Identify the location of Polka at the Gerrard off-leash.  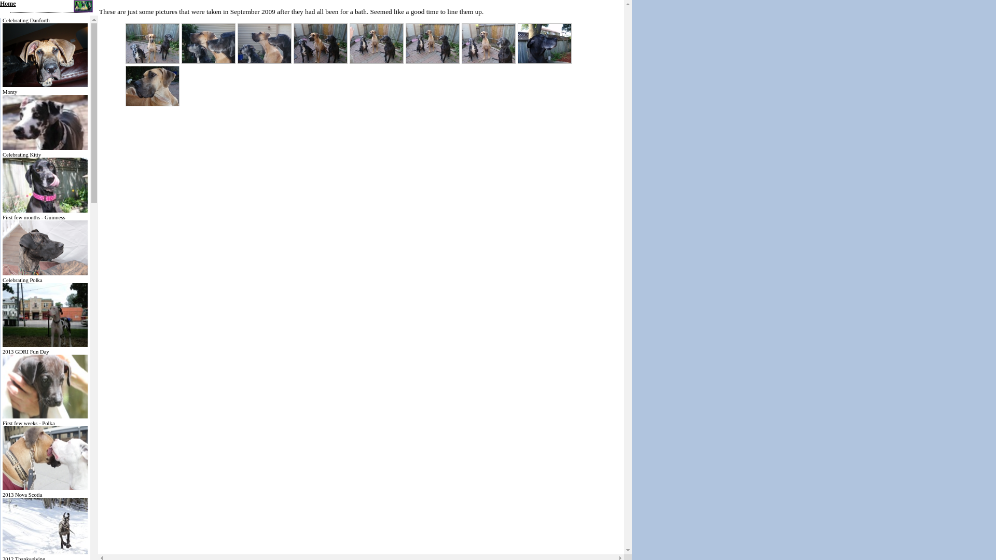
(45, 345).